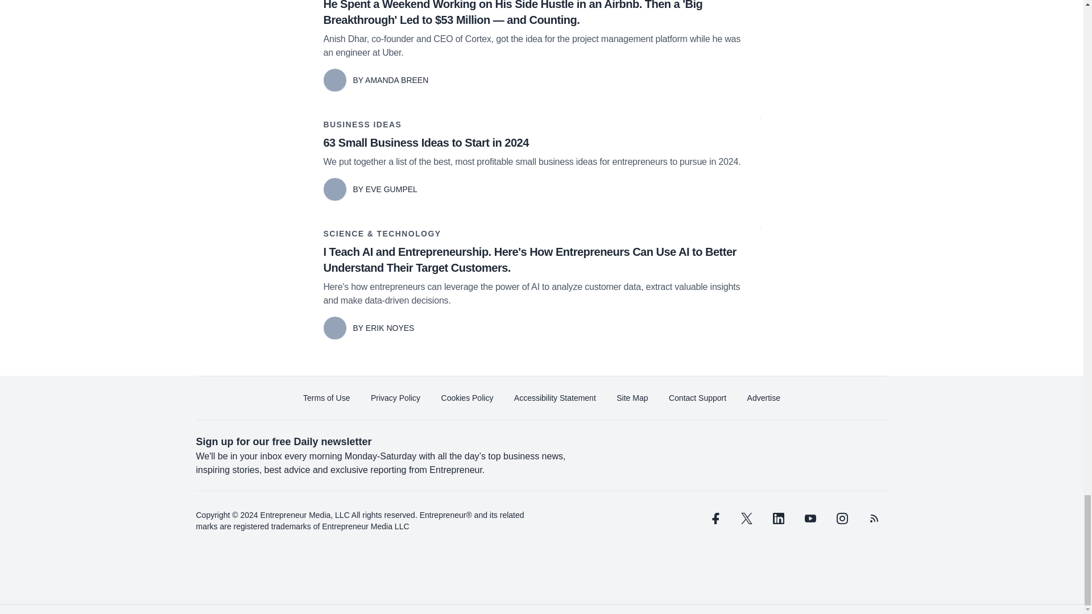  What do you see at coordinates (714, 518) in the screenshot?
I see `facebook` at bounding box center [714, 518].